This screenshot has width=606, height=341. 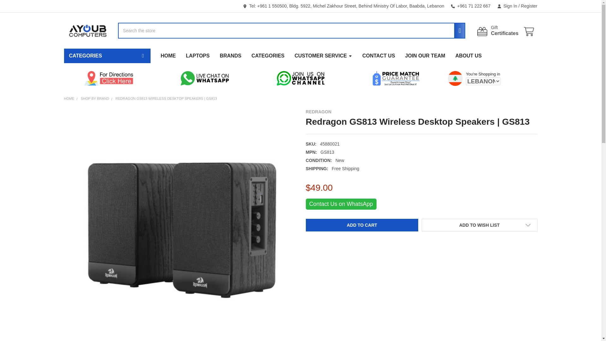 What do you see at coordinates (107, 56) in the screenshot?
I see `Sign In` at bounding box center [107, 56].